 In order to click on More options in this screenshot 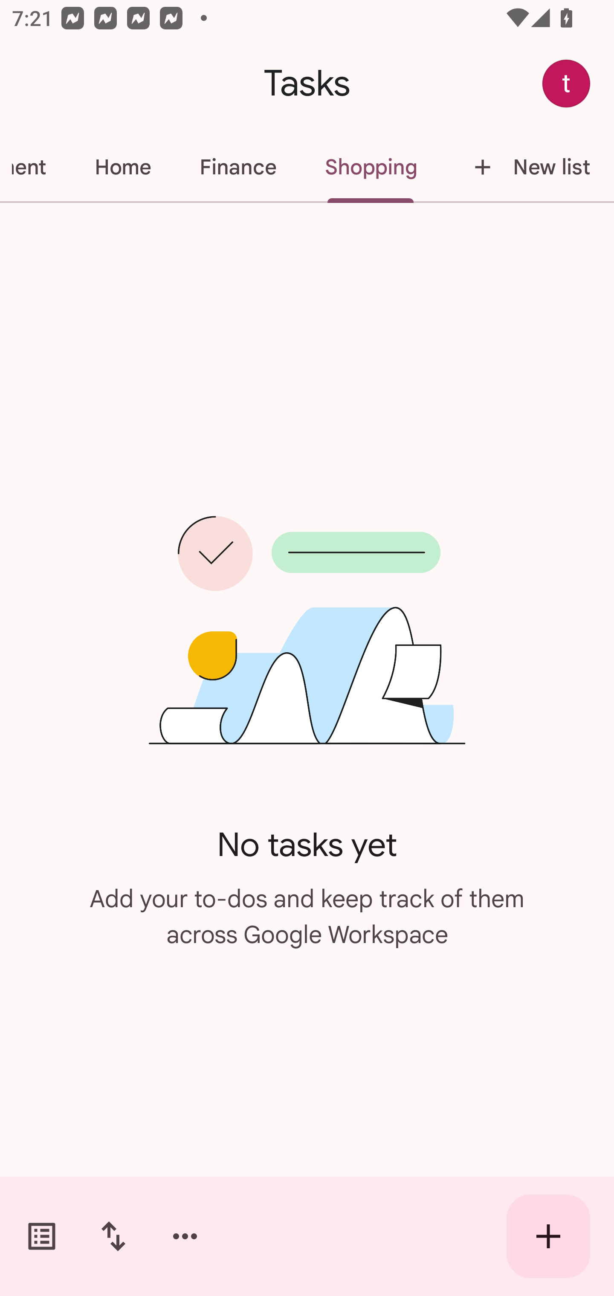, I will do `click(185, 1236)`.